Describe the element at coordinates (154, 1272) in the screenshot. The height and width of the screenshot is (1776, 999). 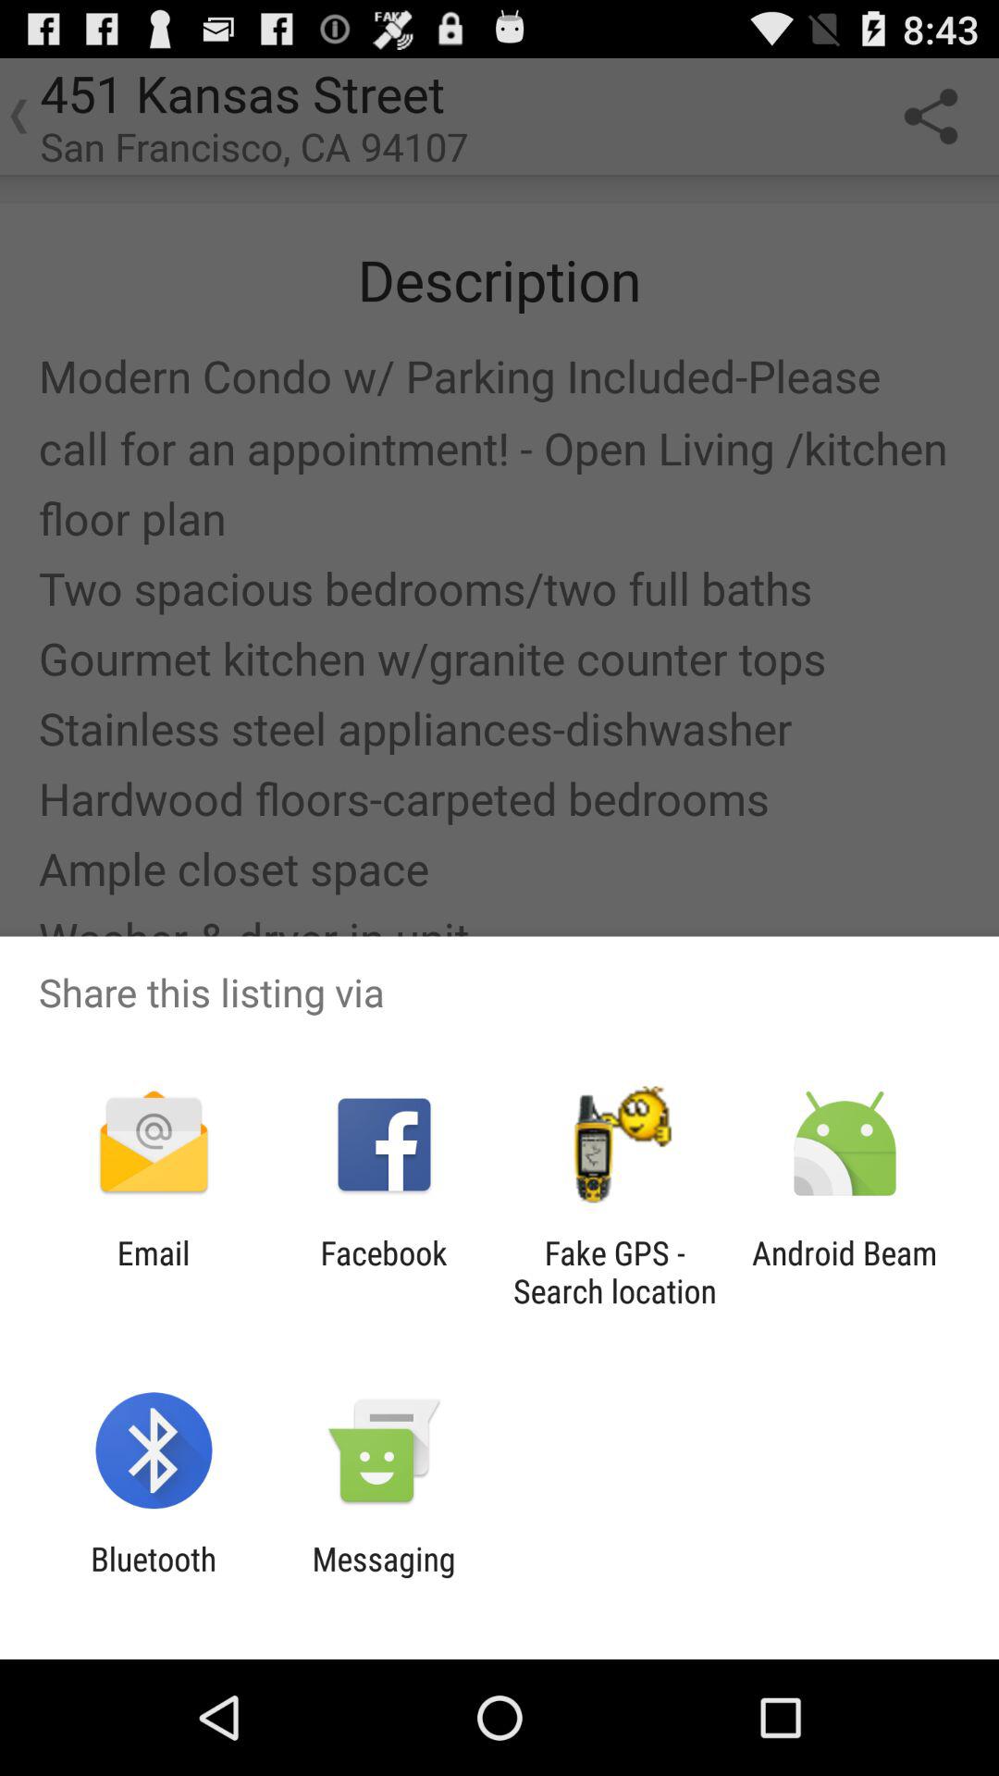
I see `click the app to the left of facebook item` at that location.